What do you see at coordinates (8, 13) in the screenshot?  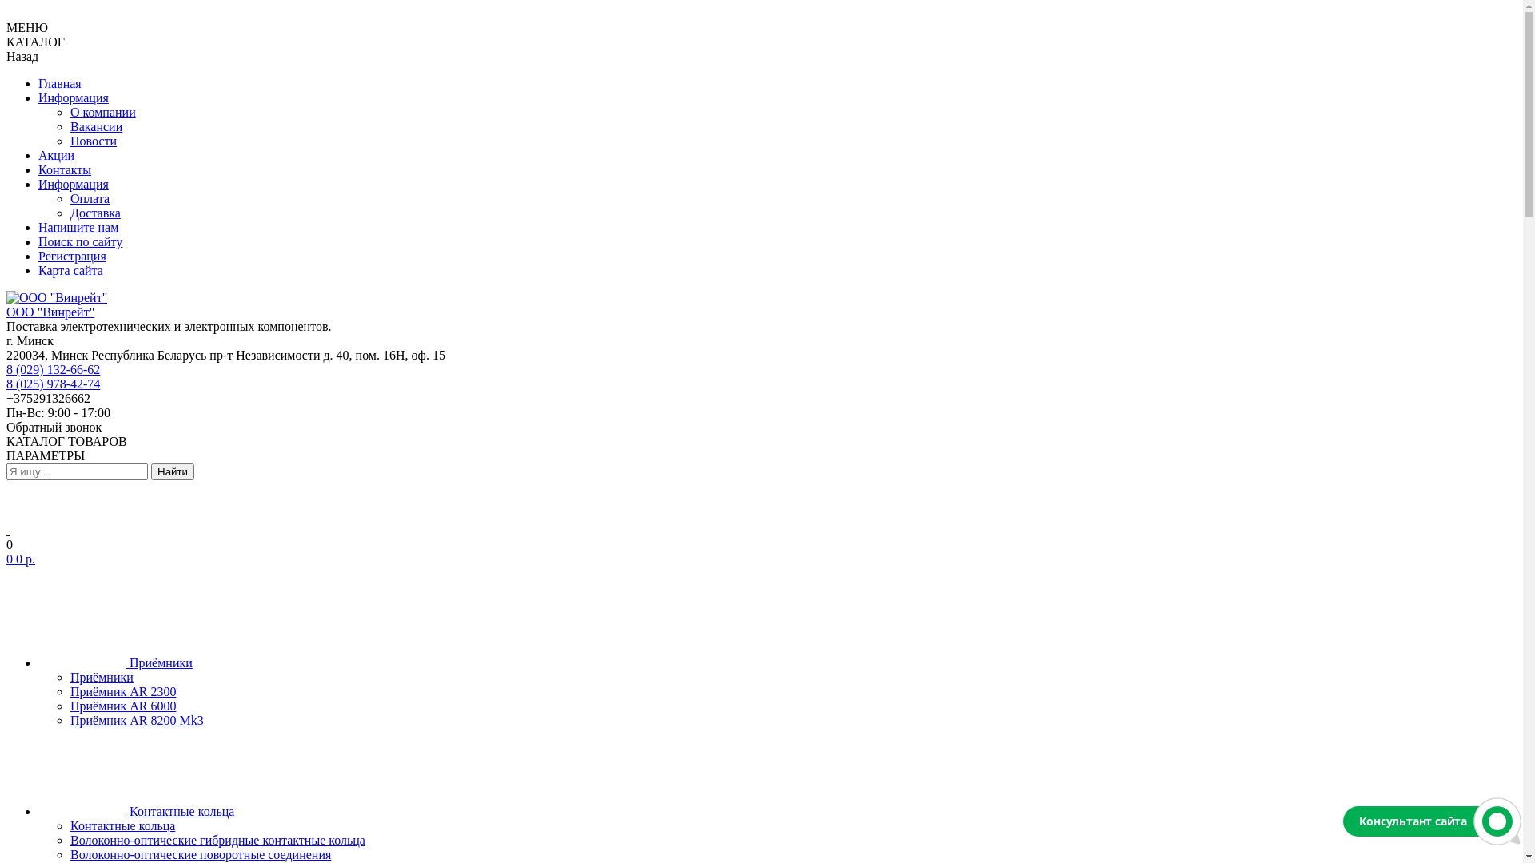 I see ` ` at bounding box center [8, 13].